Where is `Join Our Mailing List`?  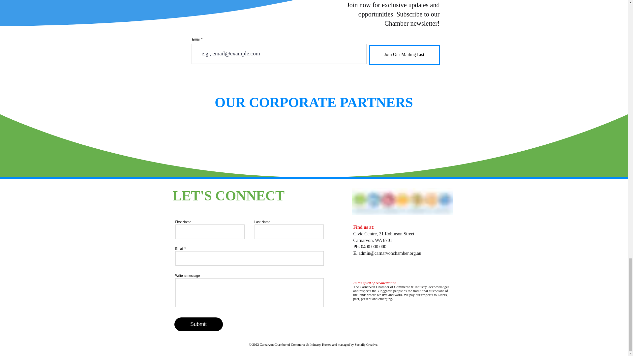
Join Our Mailing List is located at coordinates (404, 55).